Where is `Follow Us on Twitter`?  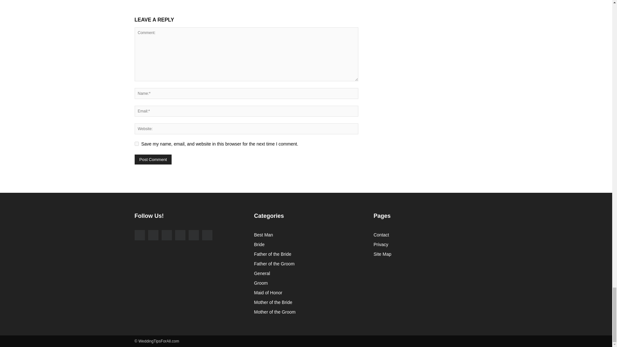 Follow Us on Twitter is located at coordinates (166, 235).